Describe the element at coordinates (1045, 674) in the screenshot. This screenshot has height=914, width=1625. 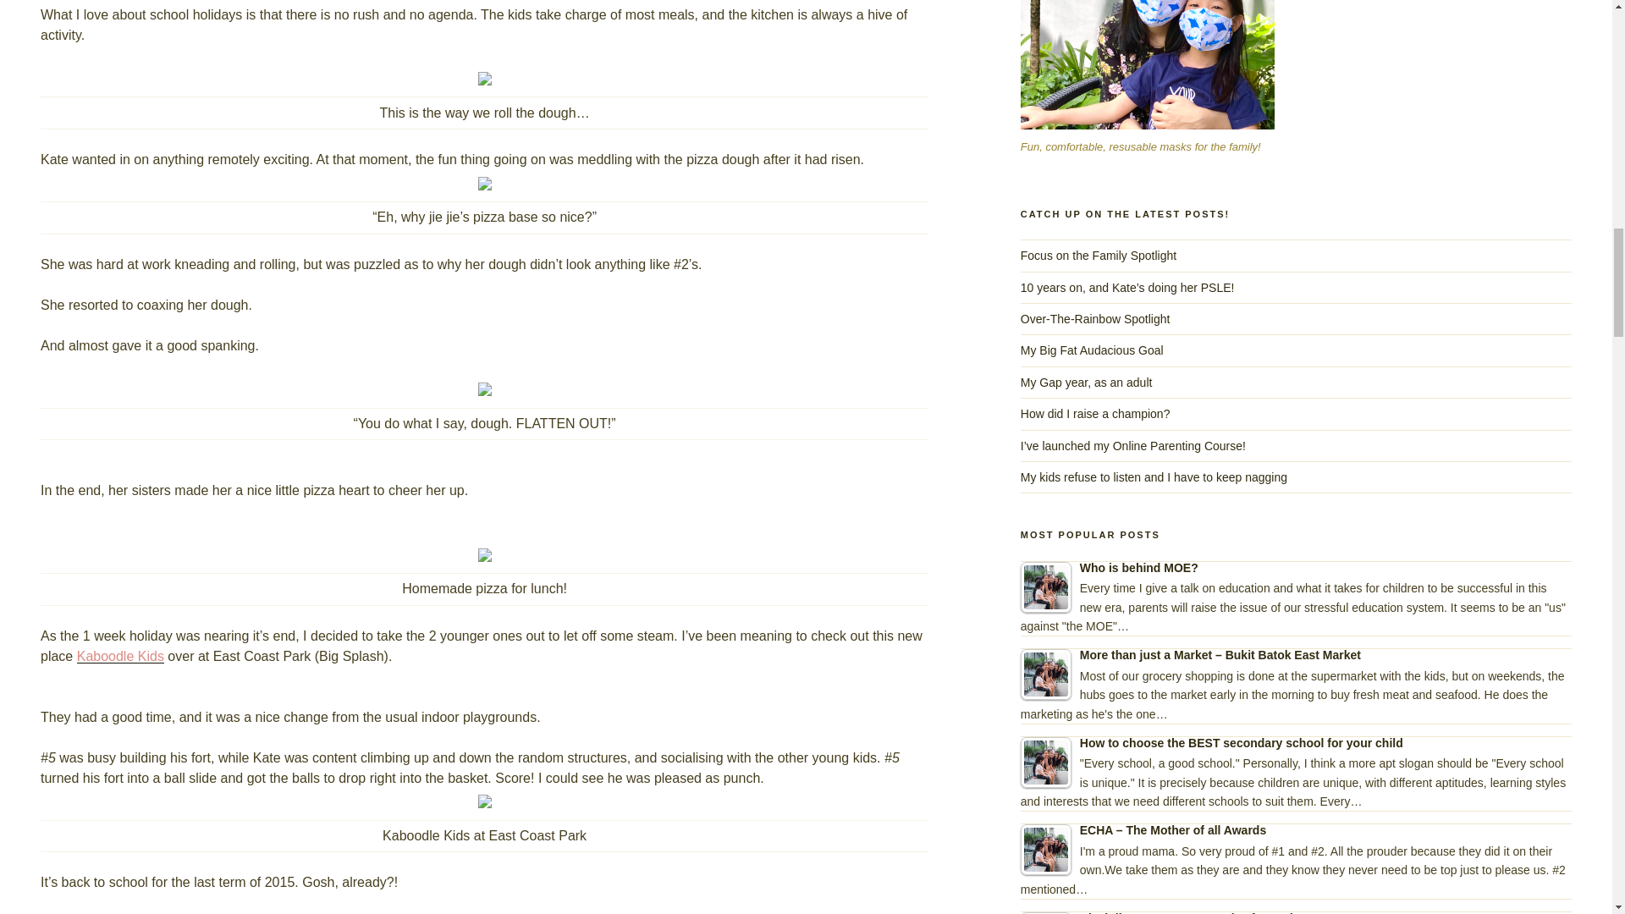
I see `More than just a Market - Bukit Batok East Market` at that location.